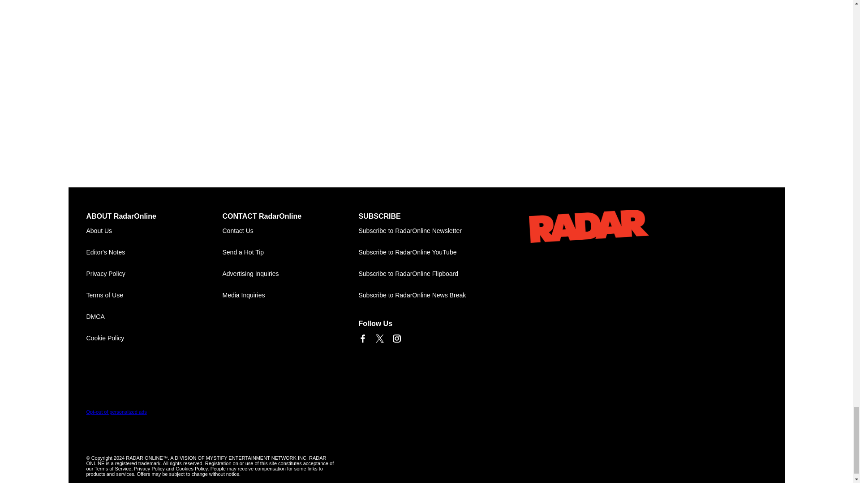 The width and height of the screenshot is (860, 483). What do you see at coordinates (290, 274) in the screenshot?
I see `Advertising Inquiries` at bounding box center [290, 274].